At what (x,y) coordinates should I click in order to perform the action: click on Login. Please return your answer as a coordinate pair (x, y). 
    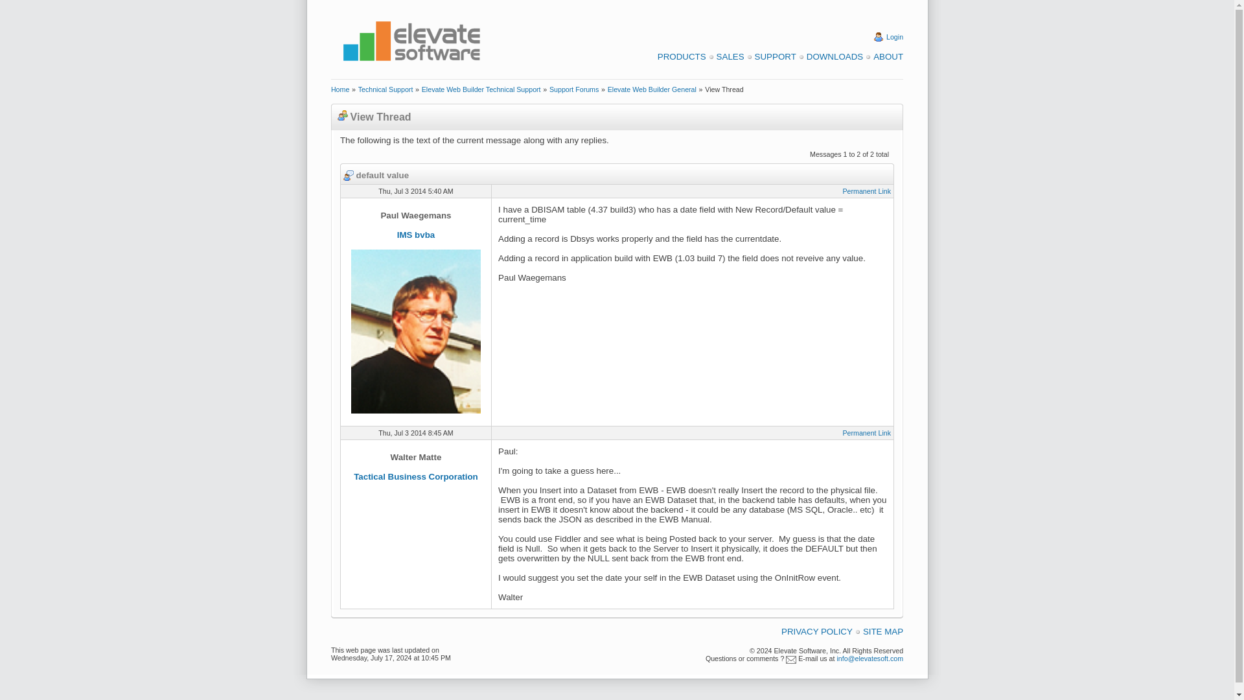
    Looking at the image, I should click on (894, 36).